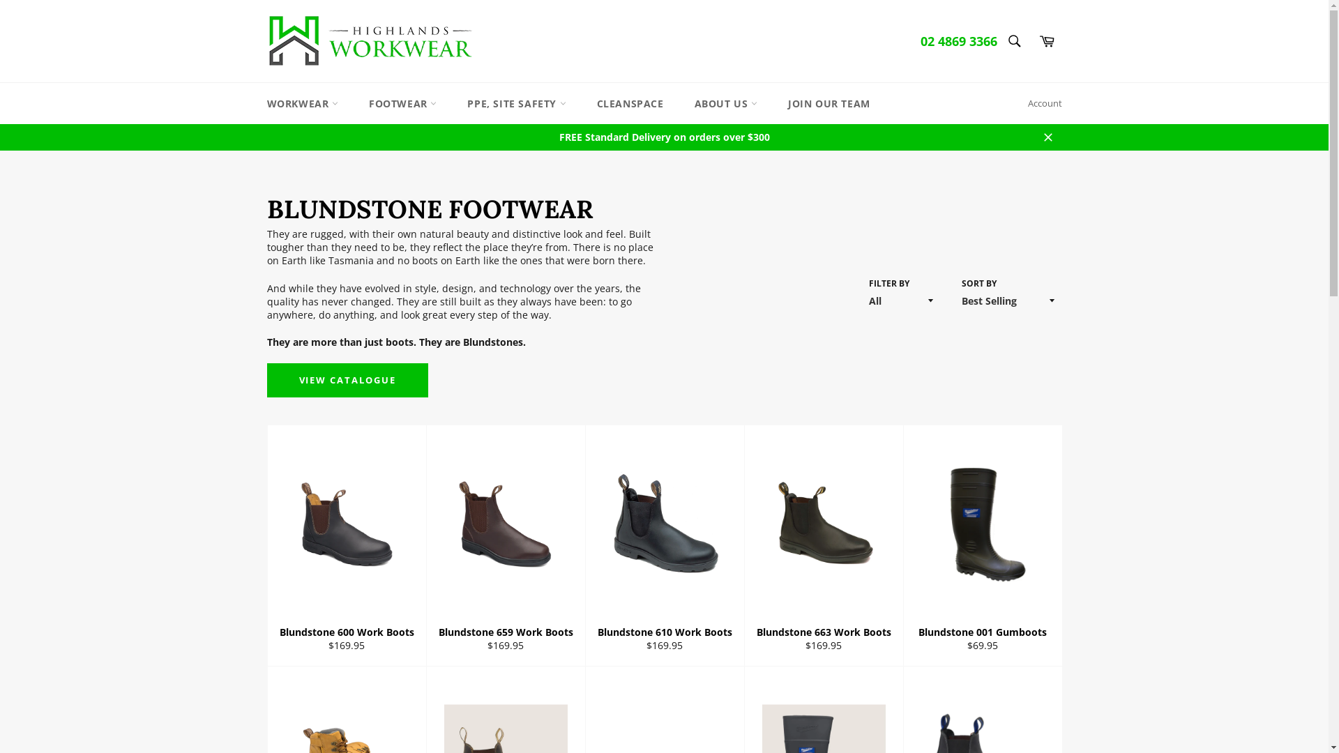  I want to click on JOIN OUR TEAM, so click(829, 103).